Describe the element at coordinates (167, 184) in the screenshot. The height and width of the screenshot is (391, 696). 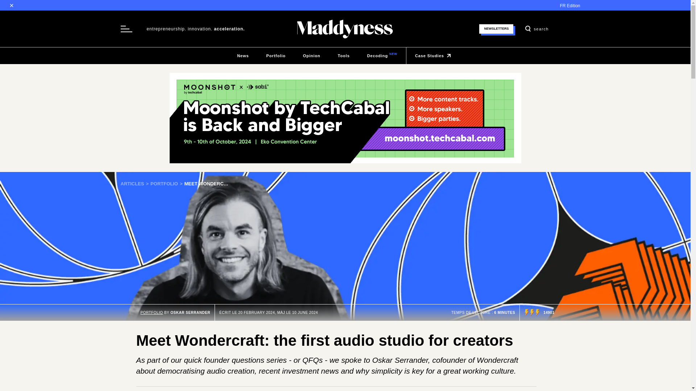
I see `Decoding` at that location.